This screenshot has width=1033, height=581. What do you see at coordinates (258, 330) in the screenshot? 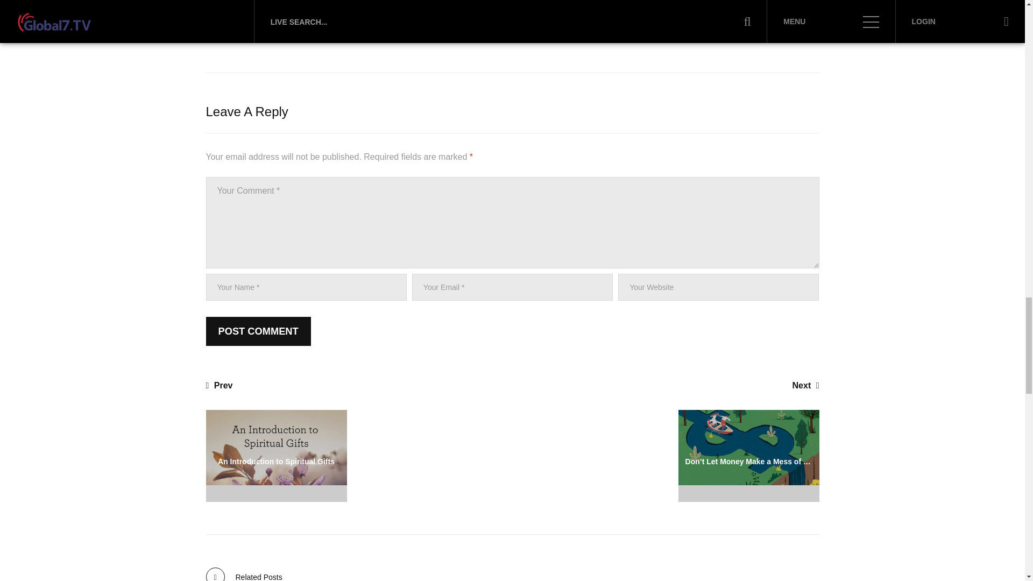
I see `Post Comment` at bounding box center [258, 330].